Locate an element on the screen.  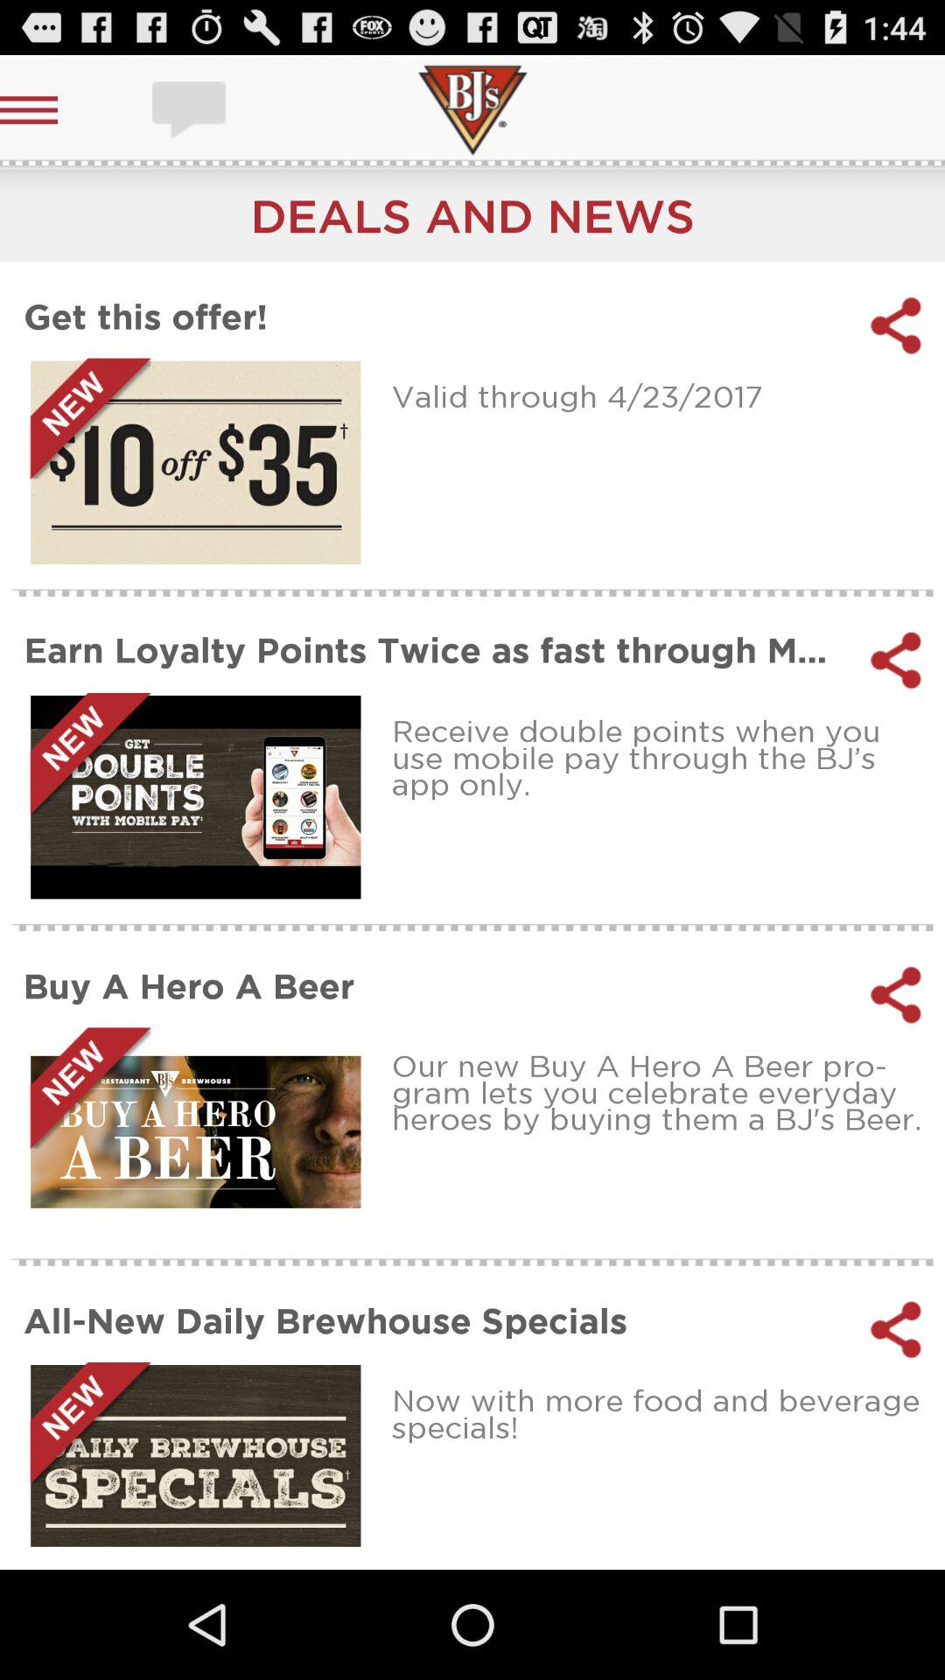
click to share option is located at coordinates (896, 1329).